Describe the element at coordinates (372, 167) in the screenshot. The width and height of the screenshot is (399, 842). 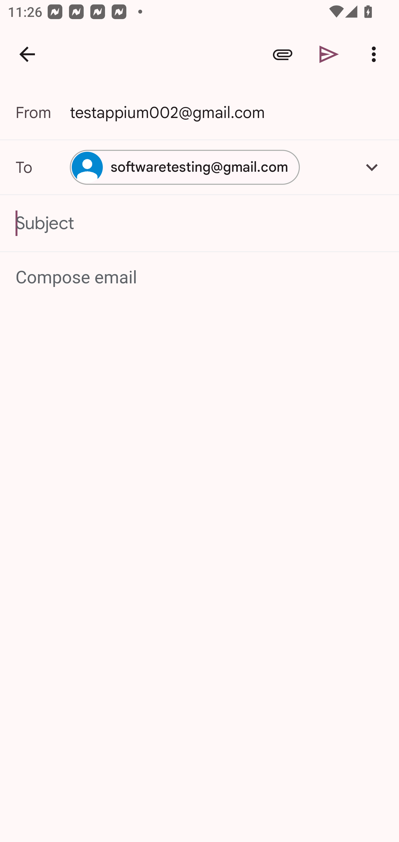
I see `Add Cc/Bcc` at that location.